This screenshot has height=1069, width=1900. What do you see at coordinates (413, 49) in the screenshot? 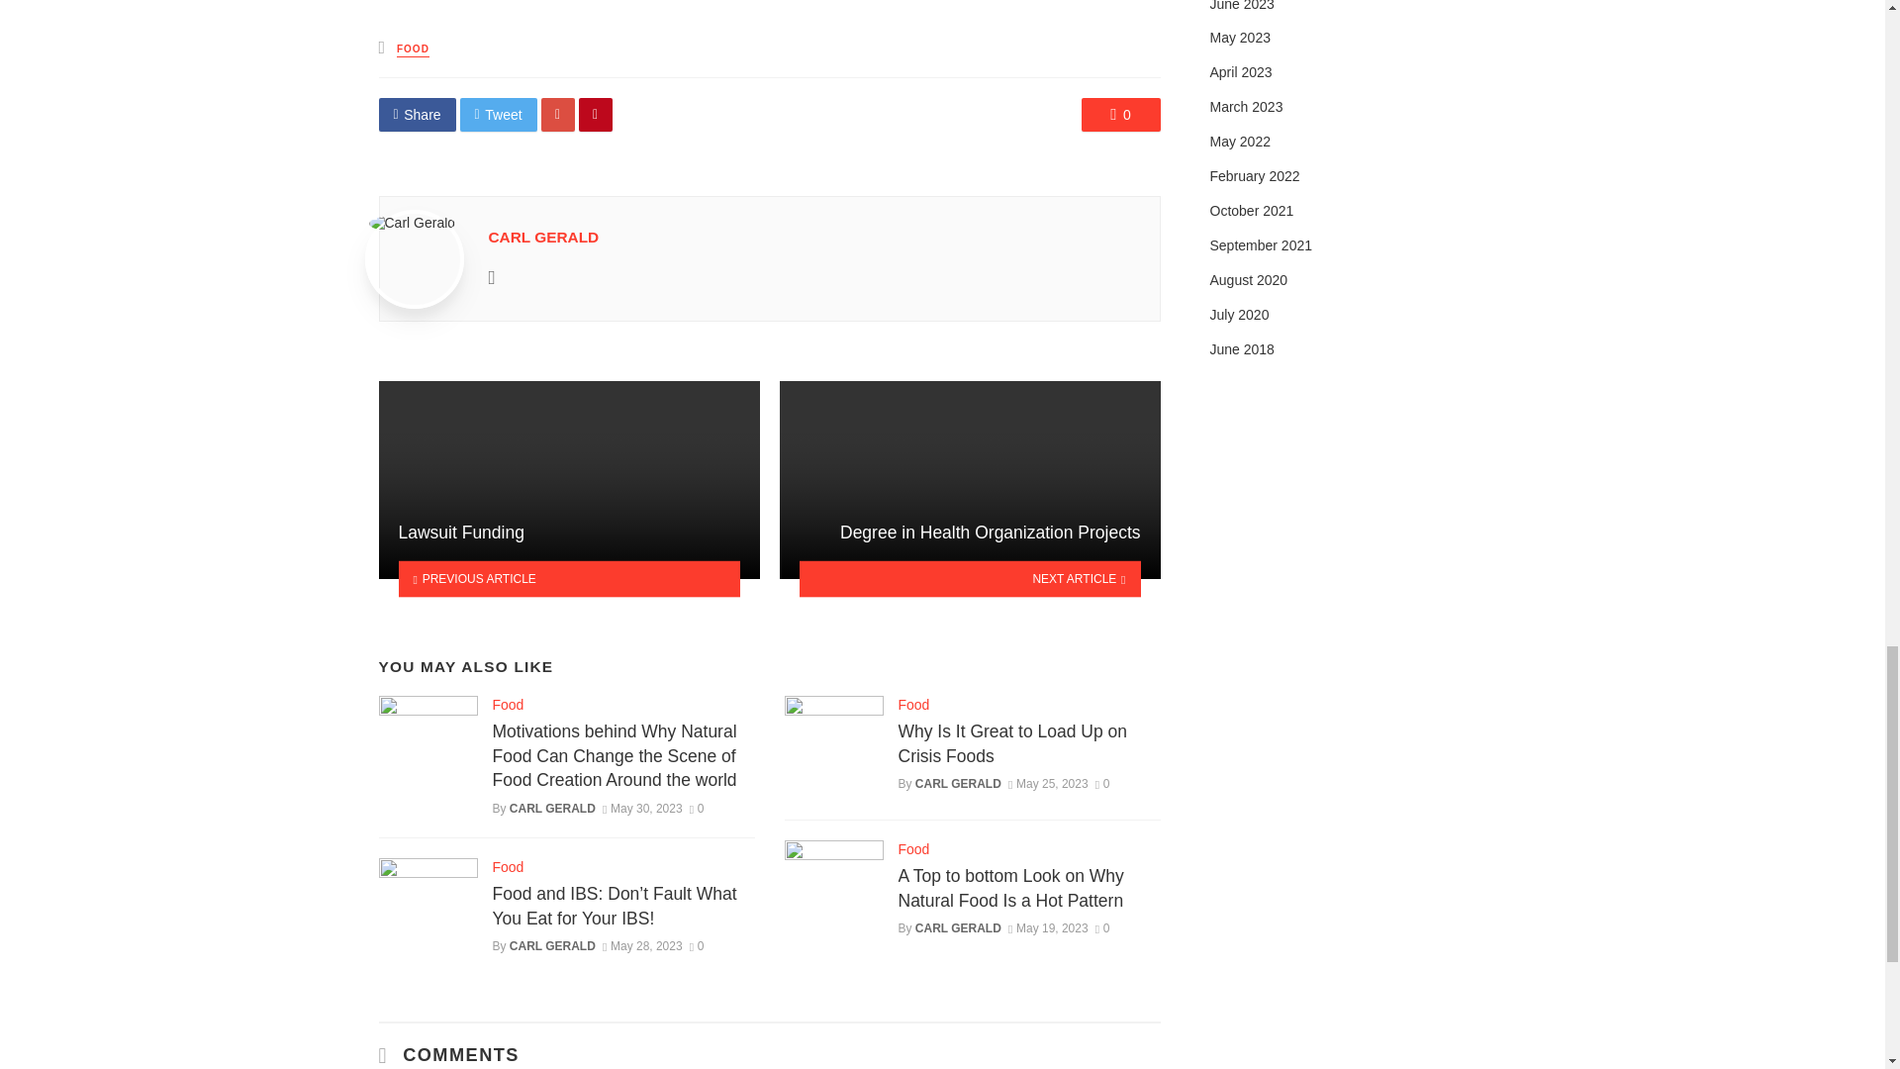
I see `FOOD` at bounding box center [413, 49].